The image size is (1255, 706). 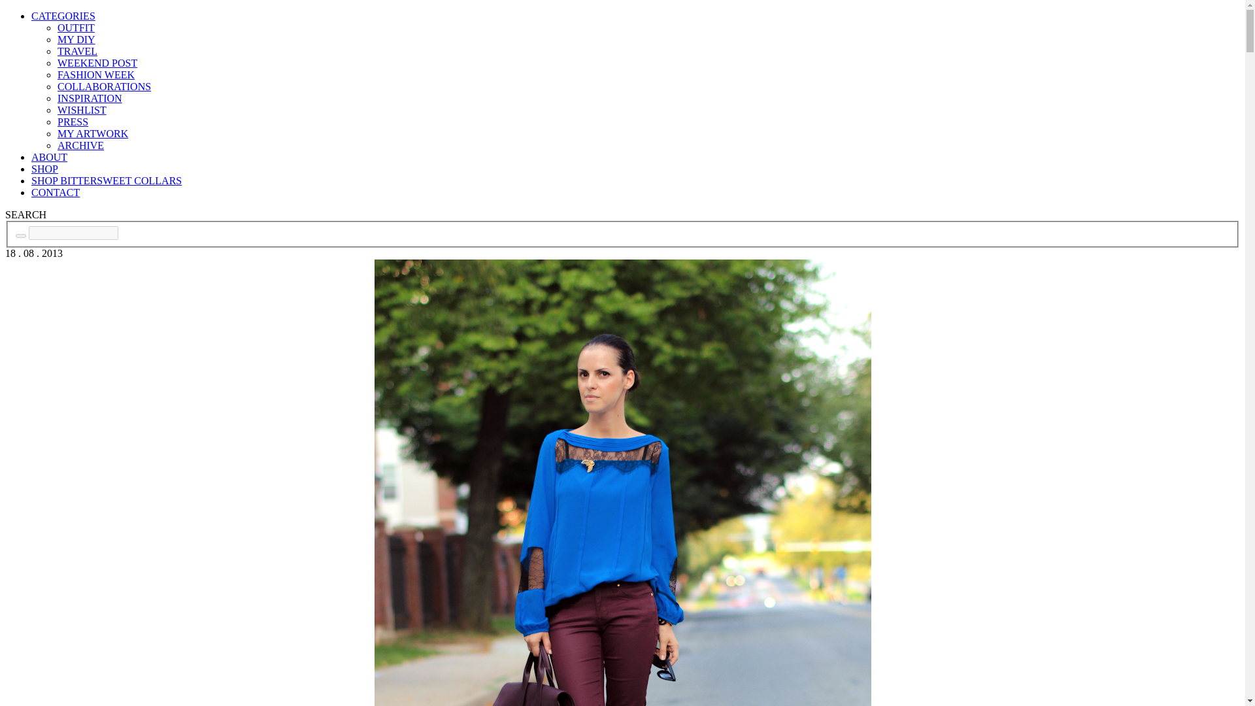 I want to click on ABOUT, so click(x=50, y=157).